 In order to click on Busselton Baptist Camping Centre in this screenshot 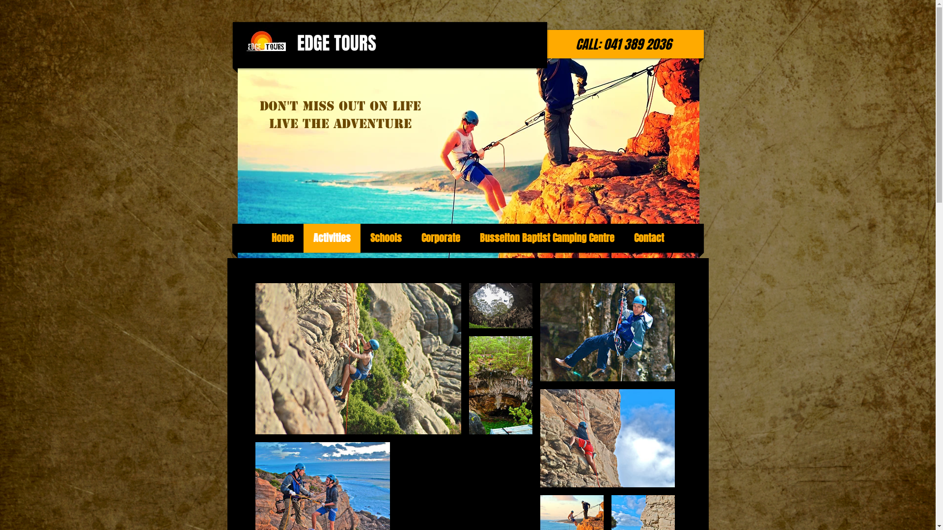, I will do `click(547, 238)`.